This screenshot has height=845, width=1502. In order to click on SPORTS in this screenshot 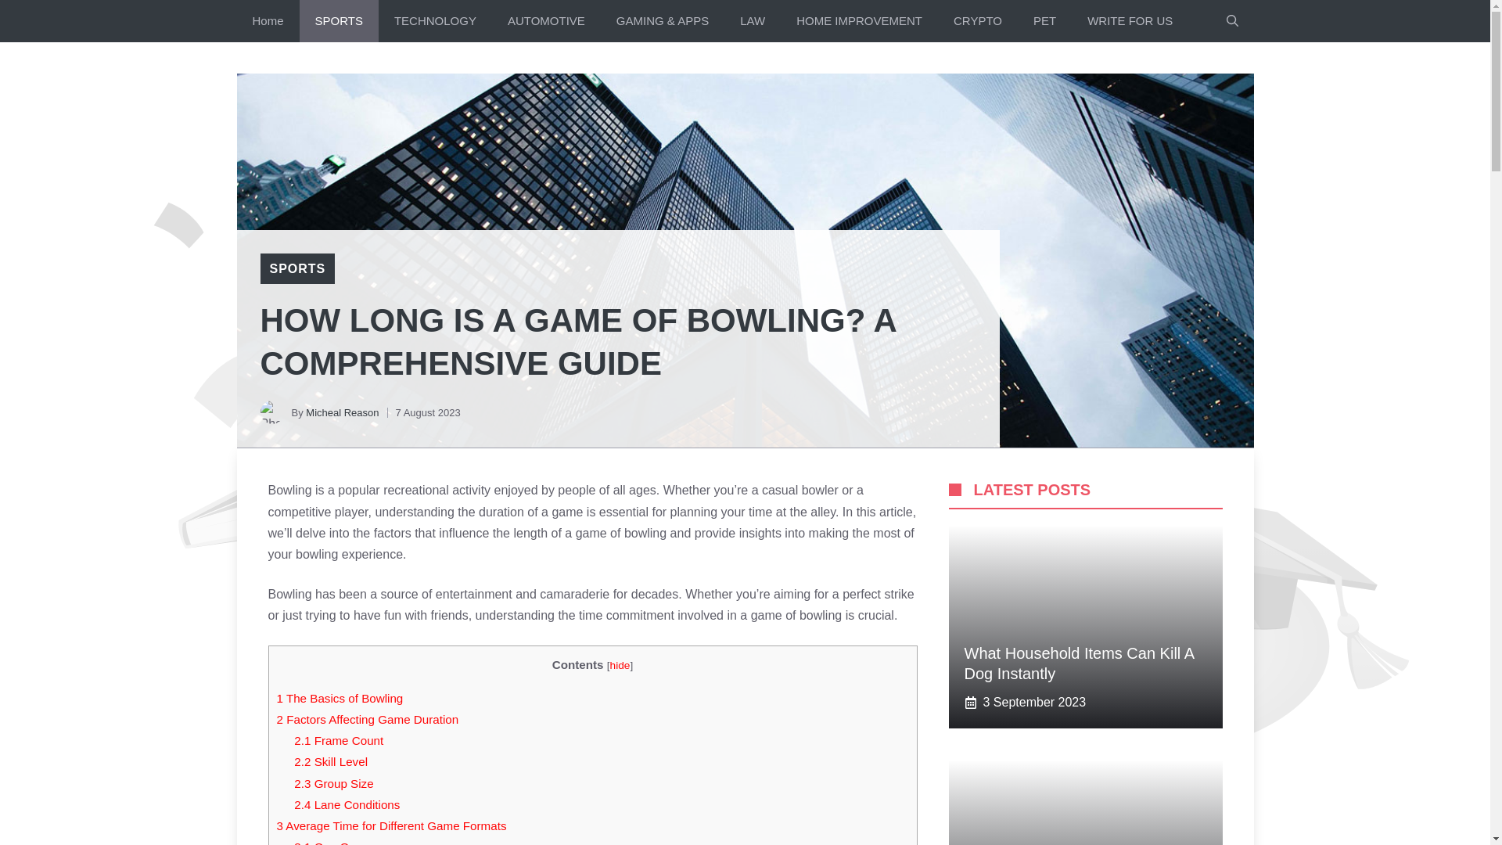, I will do `click(338, 21)`.